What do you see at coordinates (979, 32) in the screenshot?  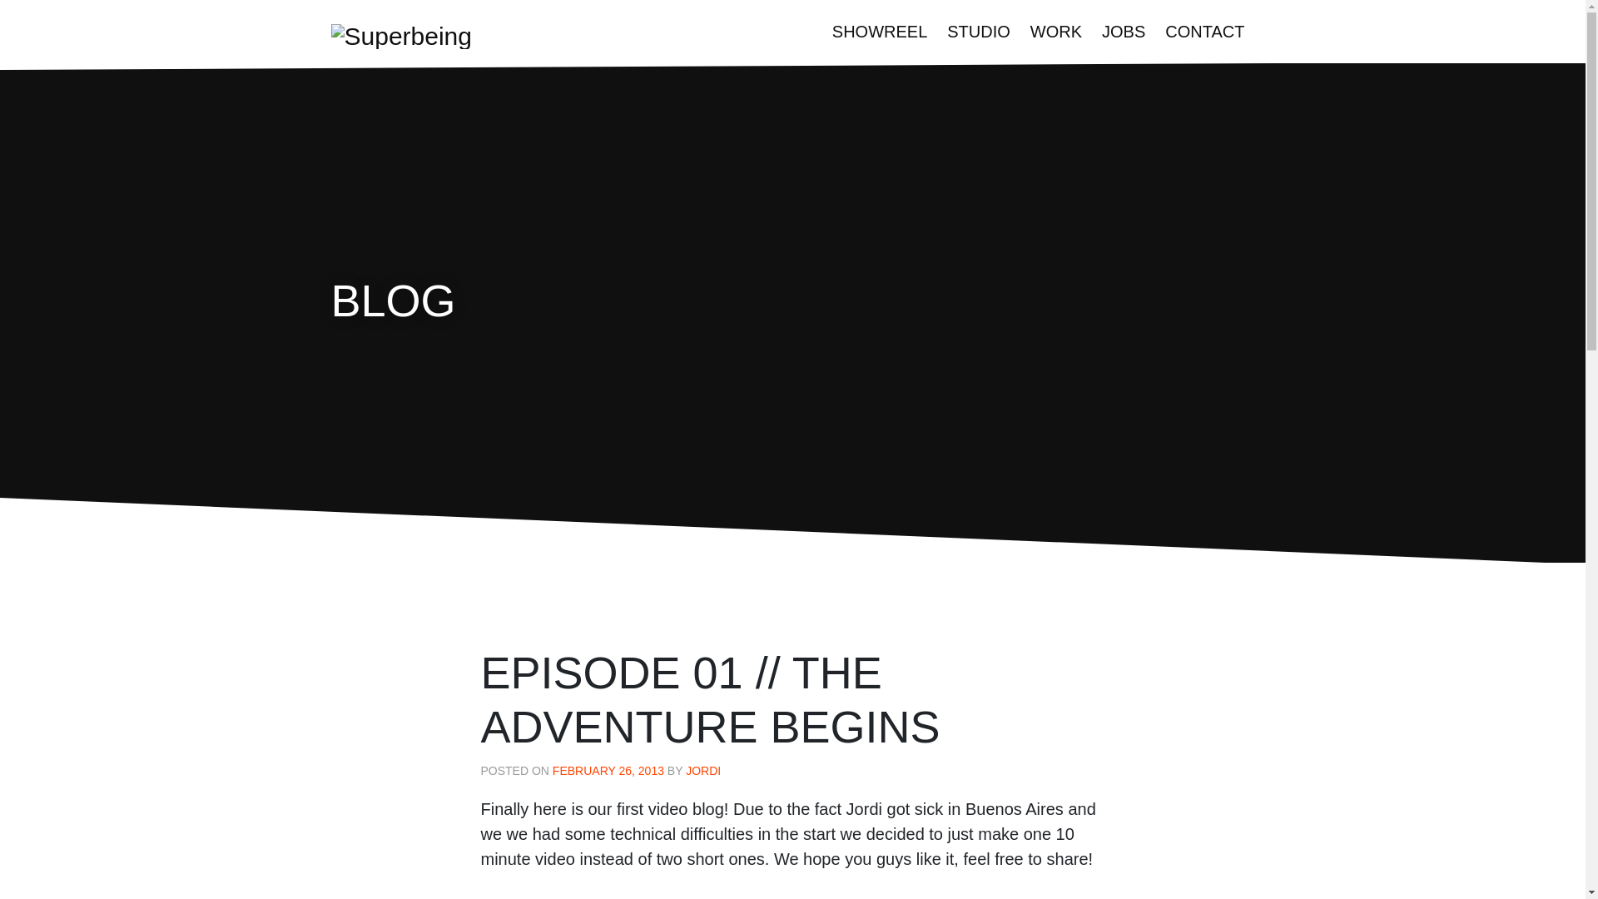 I see `STUDIO` at bounding box center [979, 32].